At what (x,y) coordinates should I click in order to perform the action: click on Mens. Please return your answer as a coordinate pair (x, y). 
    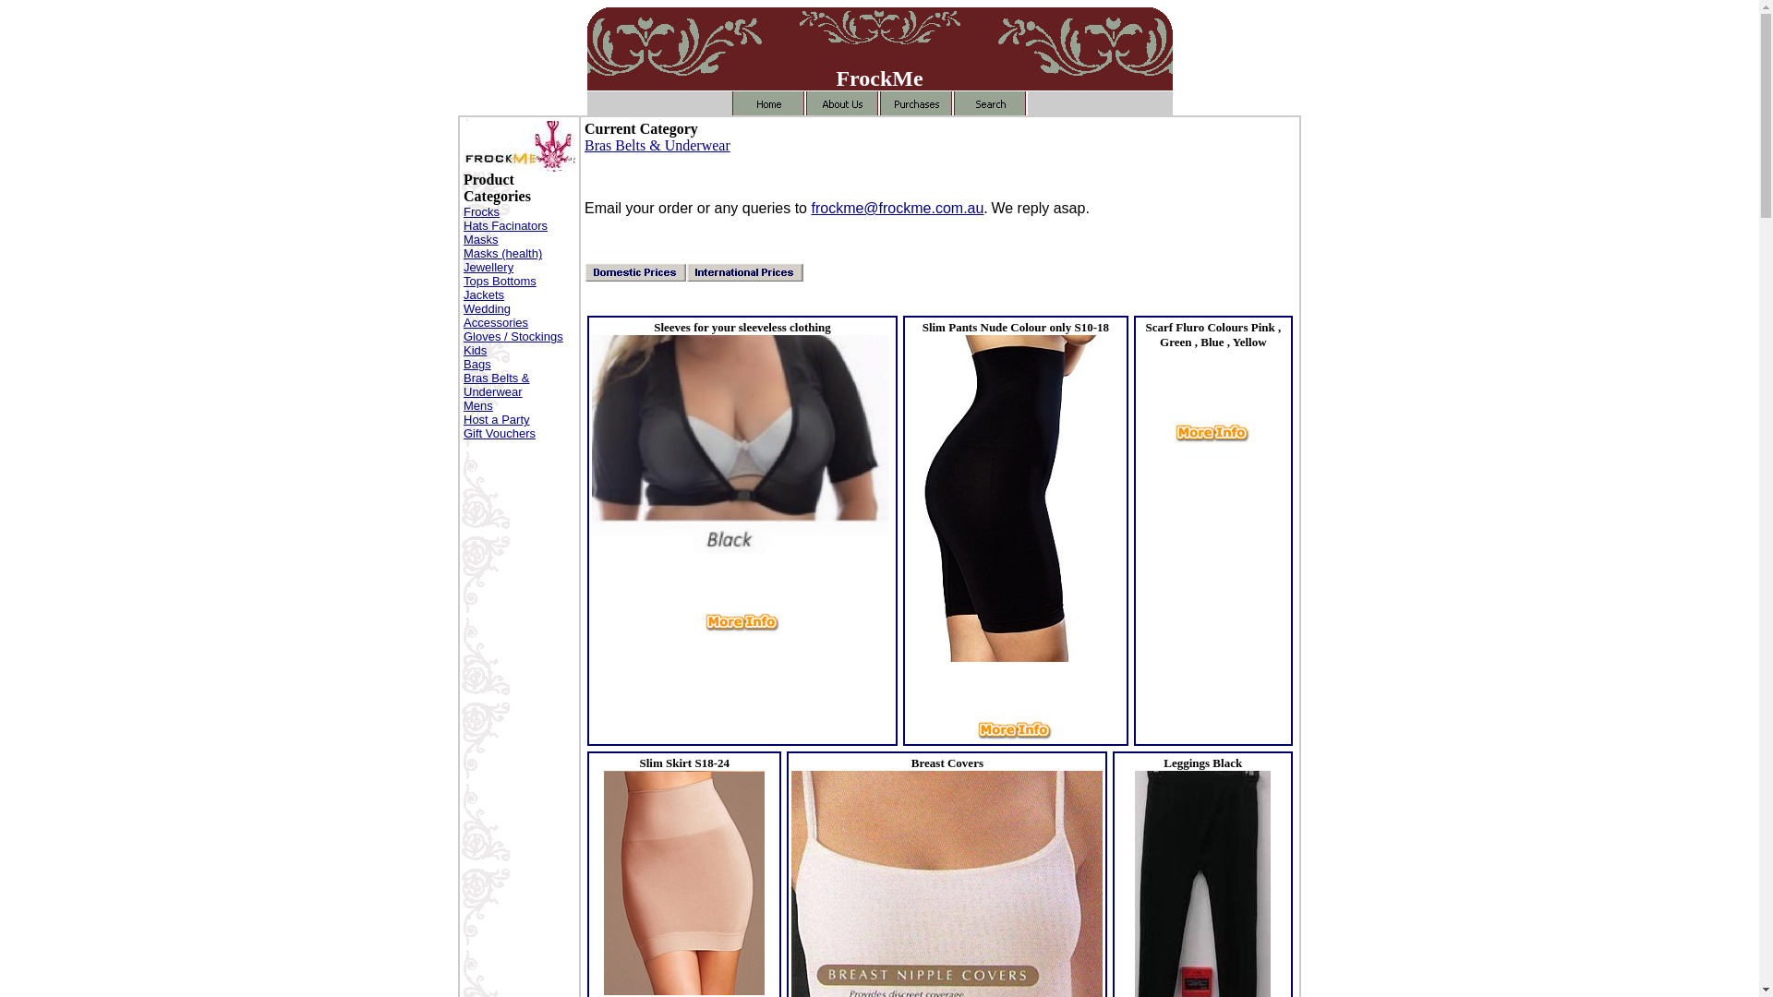
    Looking at the image, I should click on (478, 405).